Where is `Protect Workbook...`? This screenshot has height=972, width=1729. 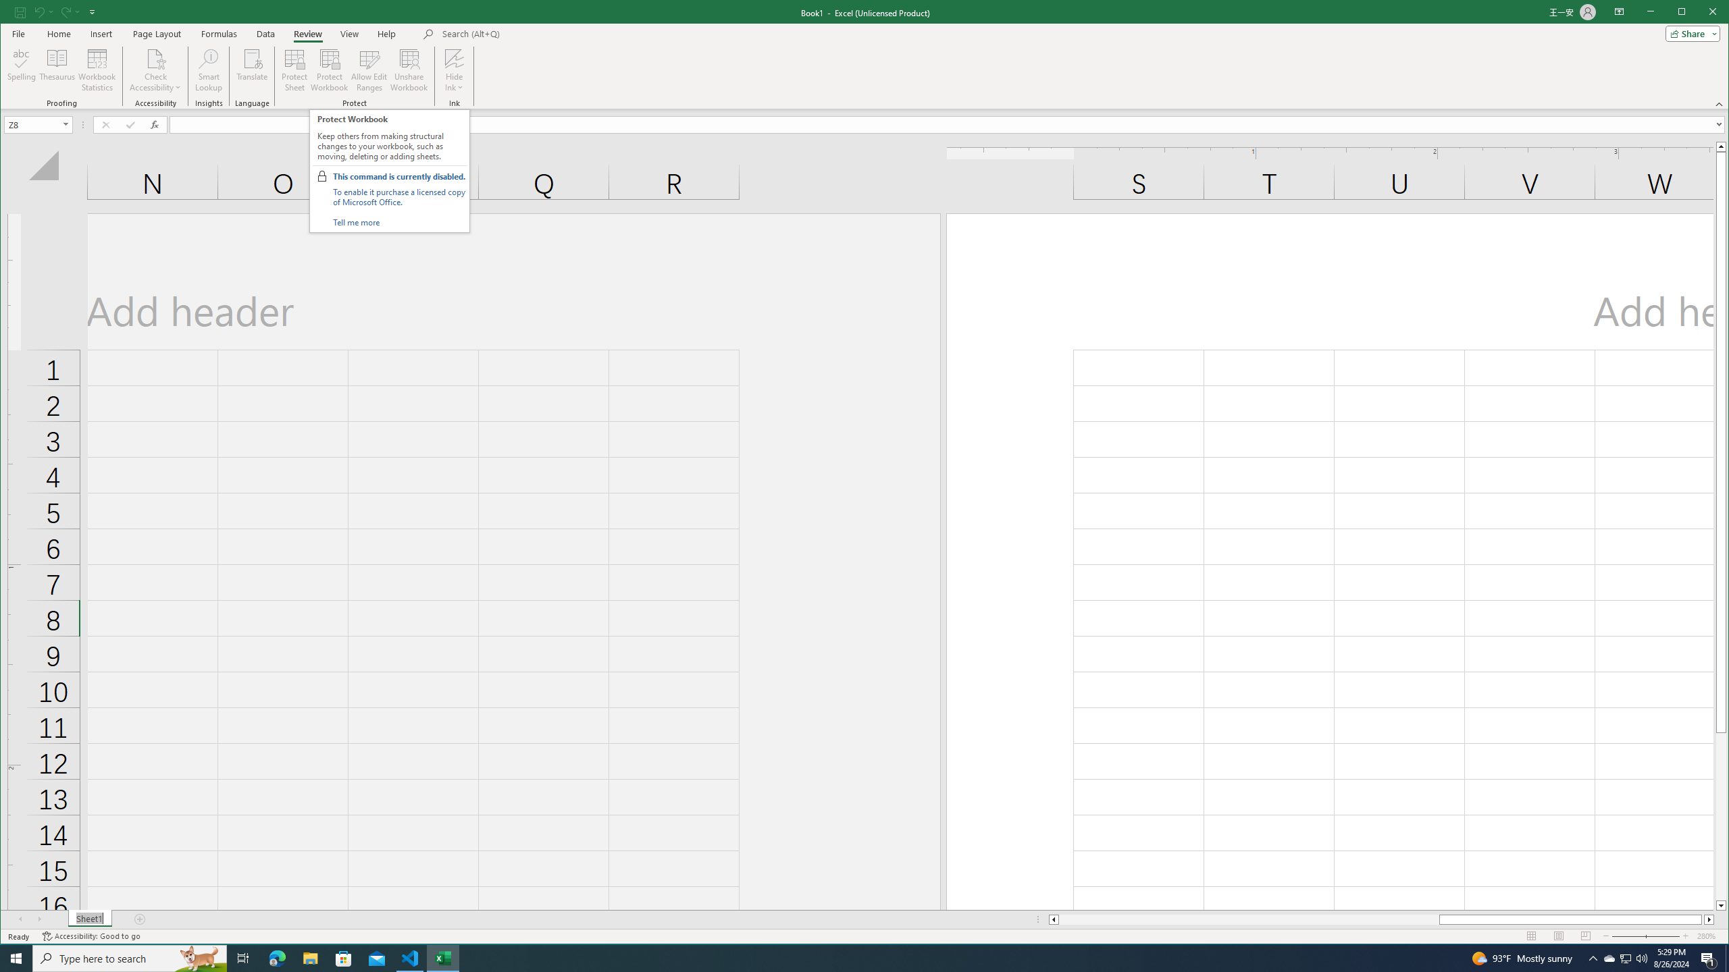
Protect Workbook... is located at coordinates (330, 70).